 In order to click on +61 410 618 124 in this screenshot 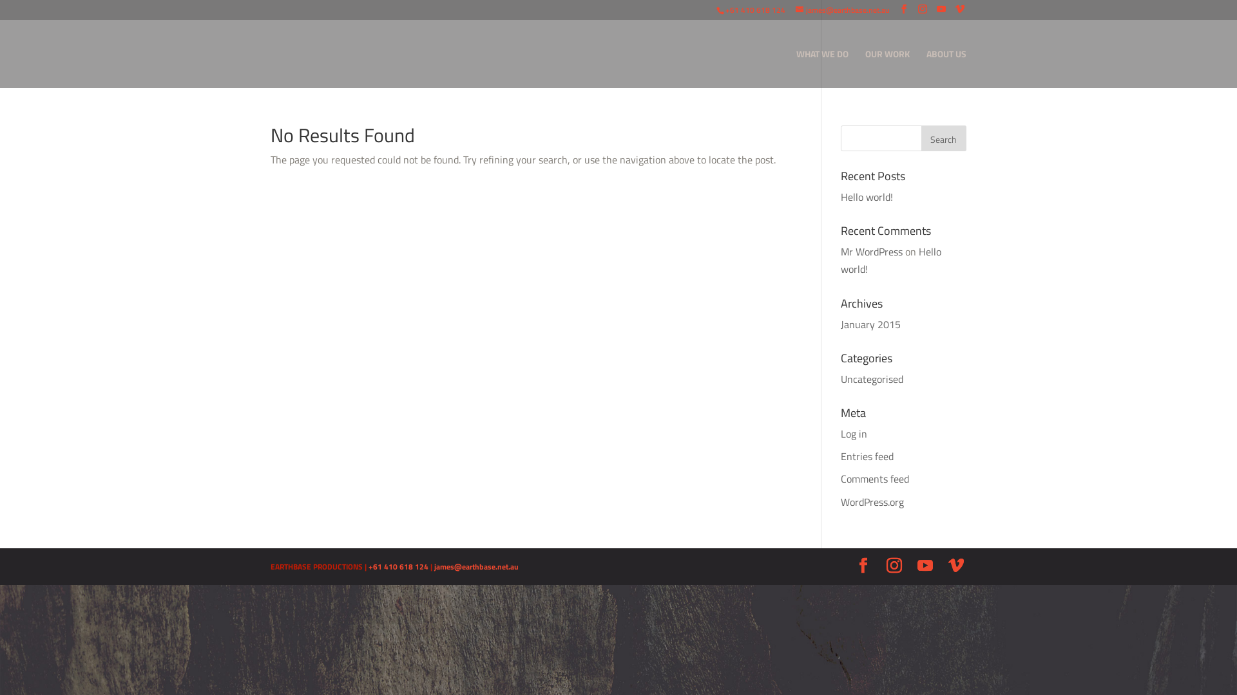, I will do `click(755, 10)`.